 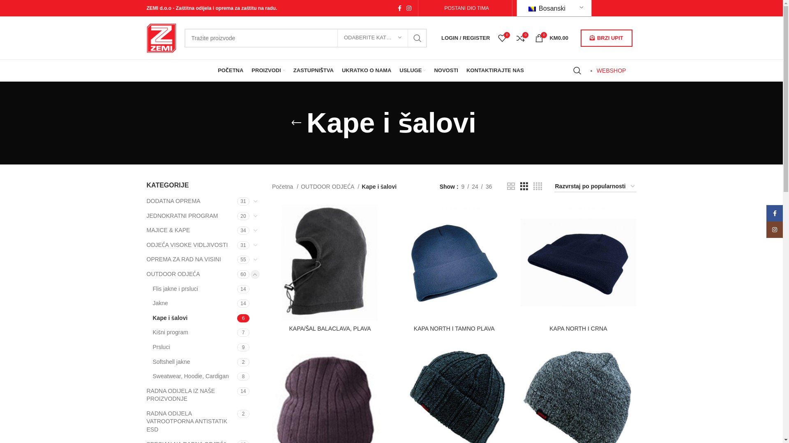 What do you see at coordinates (191, 260) in the screenshot?
I see `OPREMA ZA RAD NA VISINI` at bounding box center [191, 260].